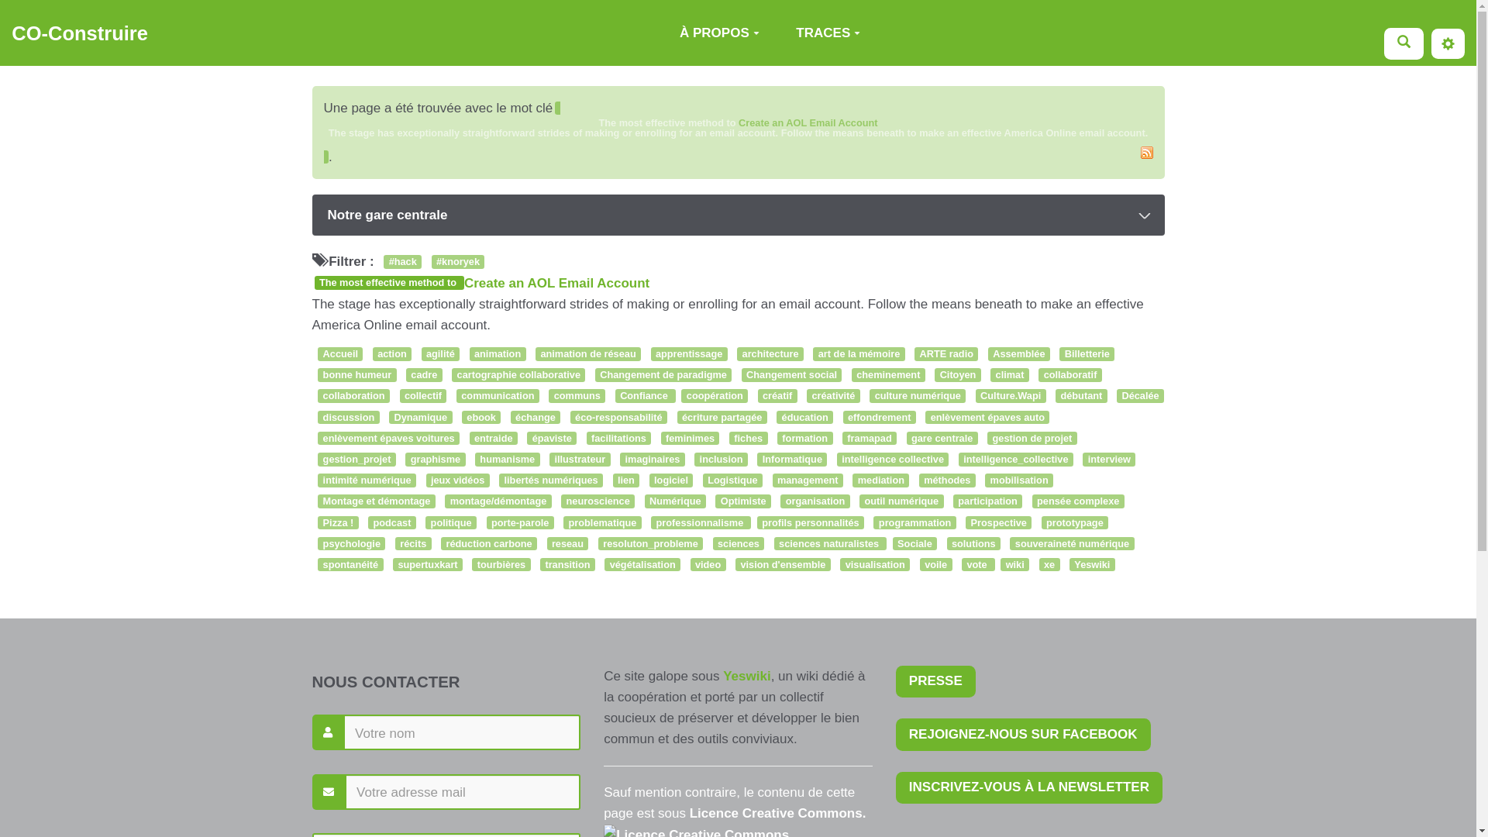  What do you see at coordinates (1023, 735) in the screenshot?
I see `REJOIGNEZ-NOUS SUR FACEBOOK` at bounding box center [1023, 735].